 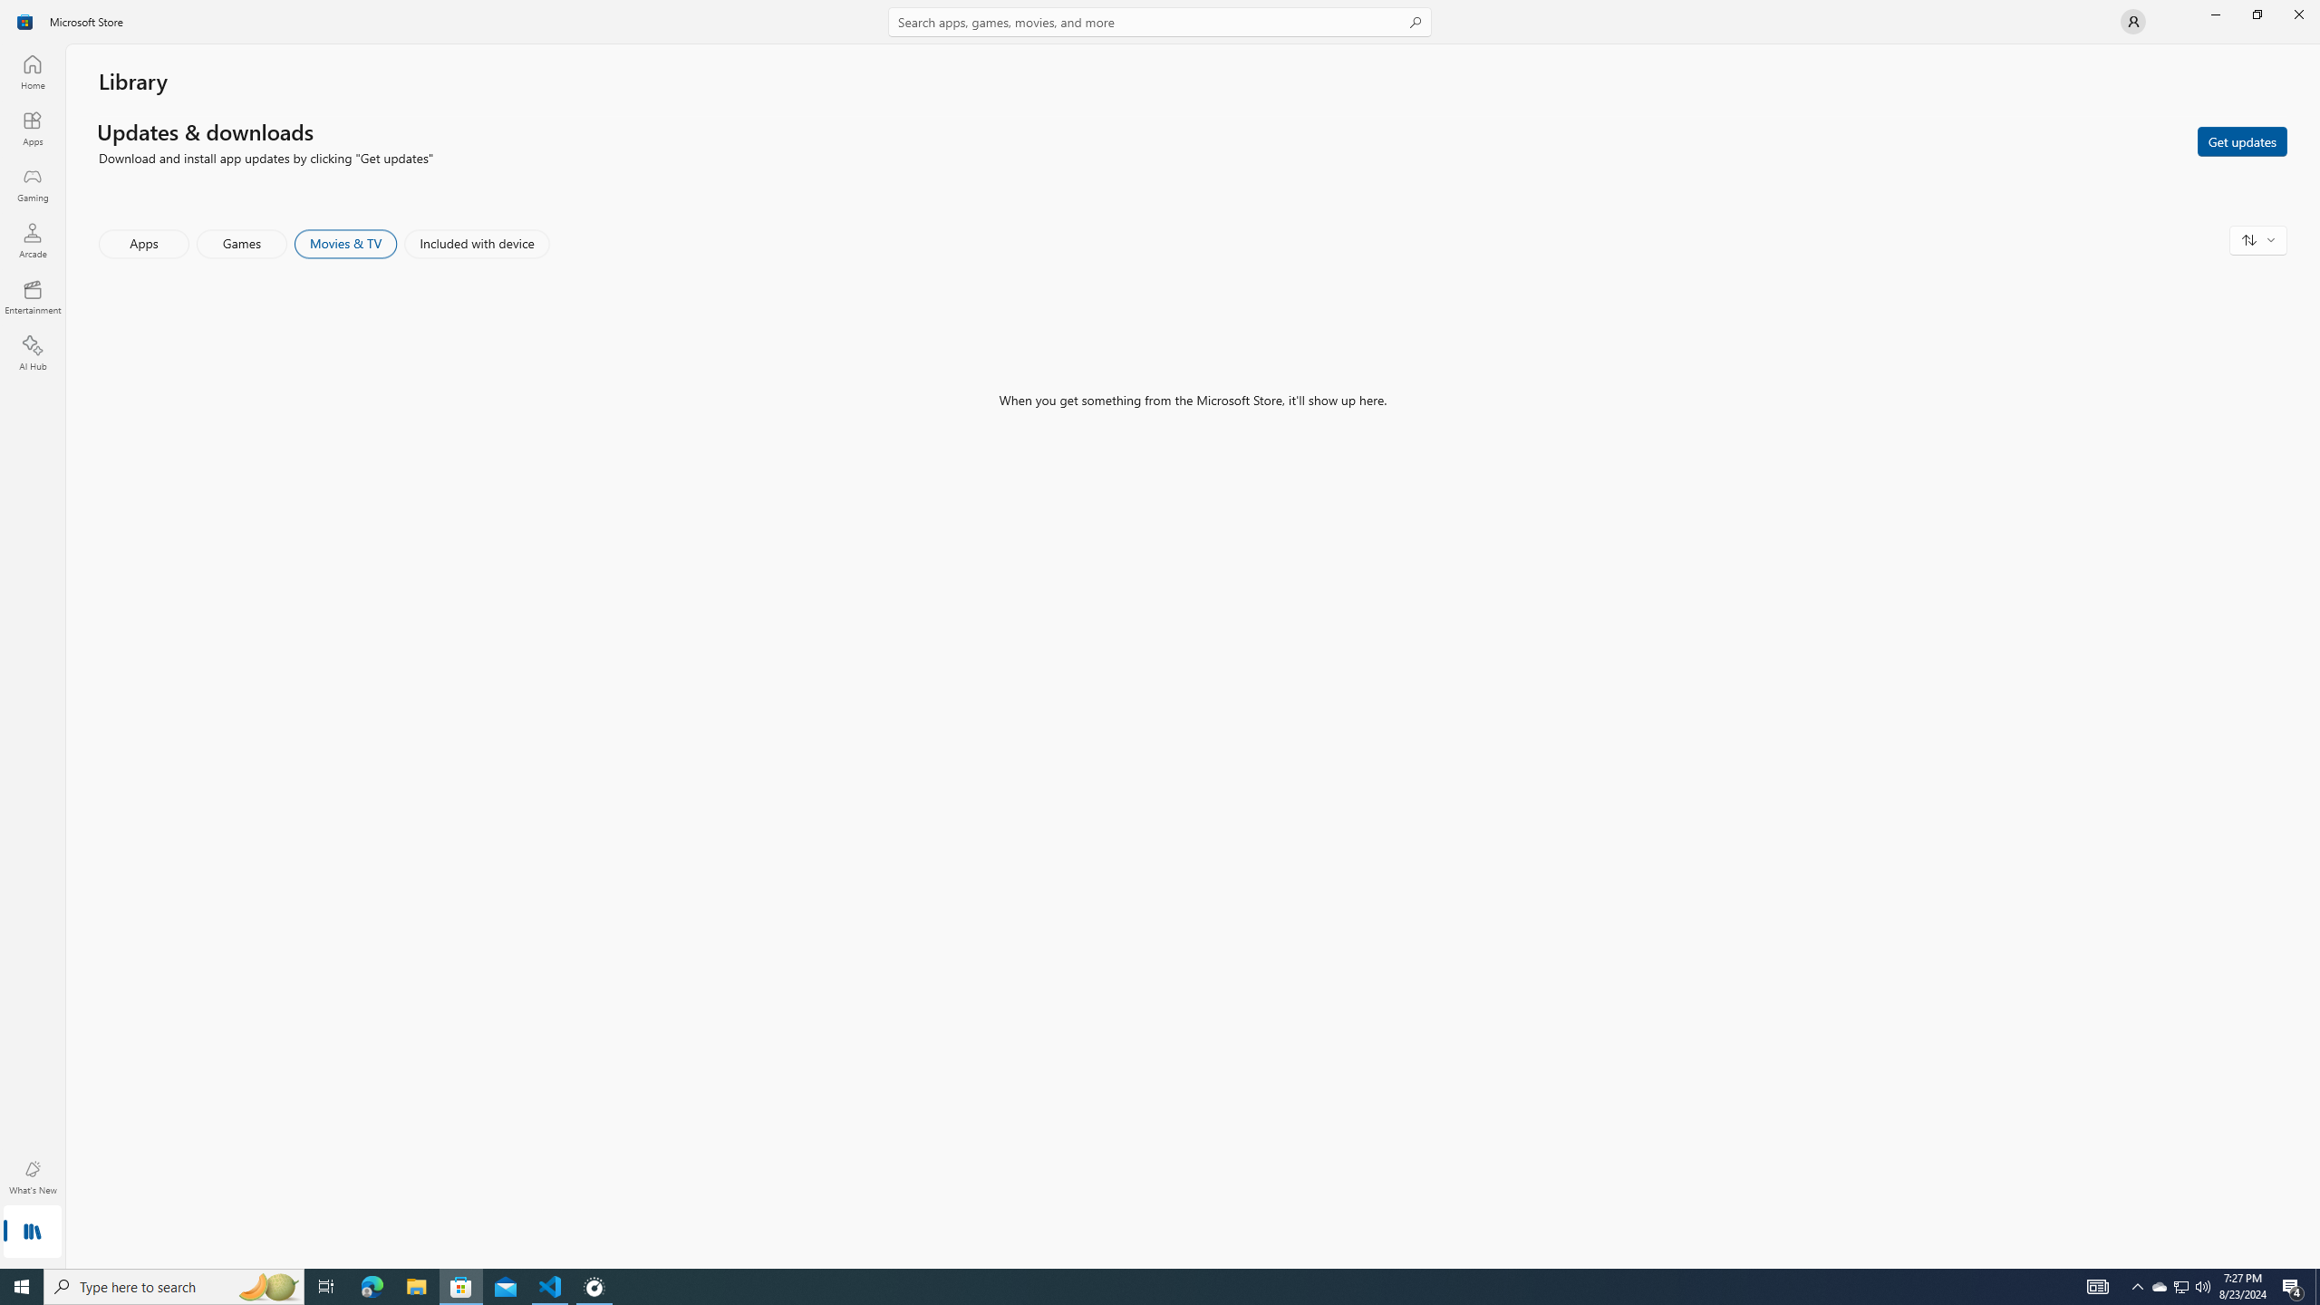 What do you see at coordinates (2242, 140) in the screenshot?
I see `Get updates` at bounding box center [2242, 140].